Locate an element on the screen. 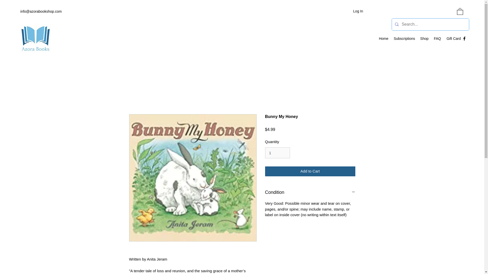 This screenshot has width=488, height=274. Add to Cart is located at coordinates (310, 171).